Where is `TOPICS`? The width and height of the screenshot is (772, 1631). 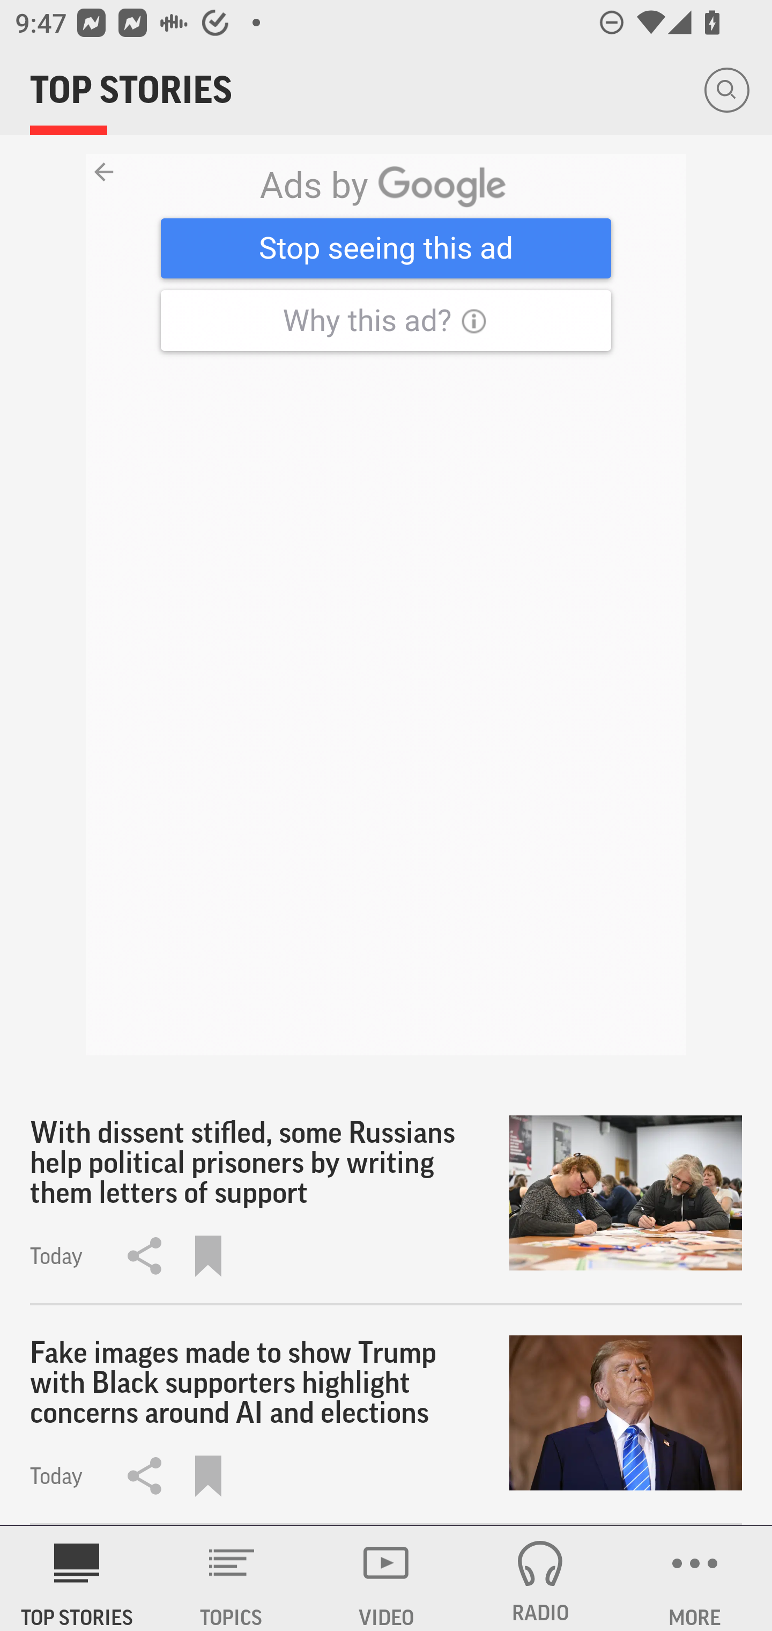 TOPICS is located at coordinates (232, 1578).